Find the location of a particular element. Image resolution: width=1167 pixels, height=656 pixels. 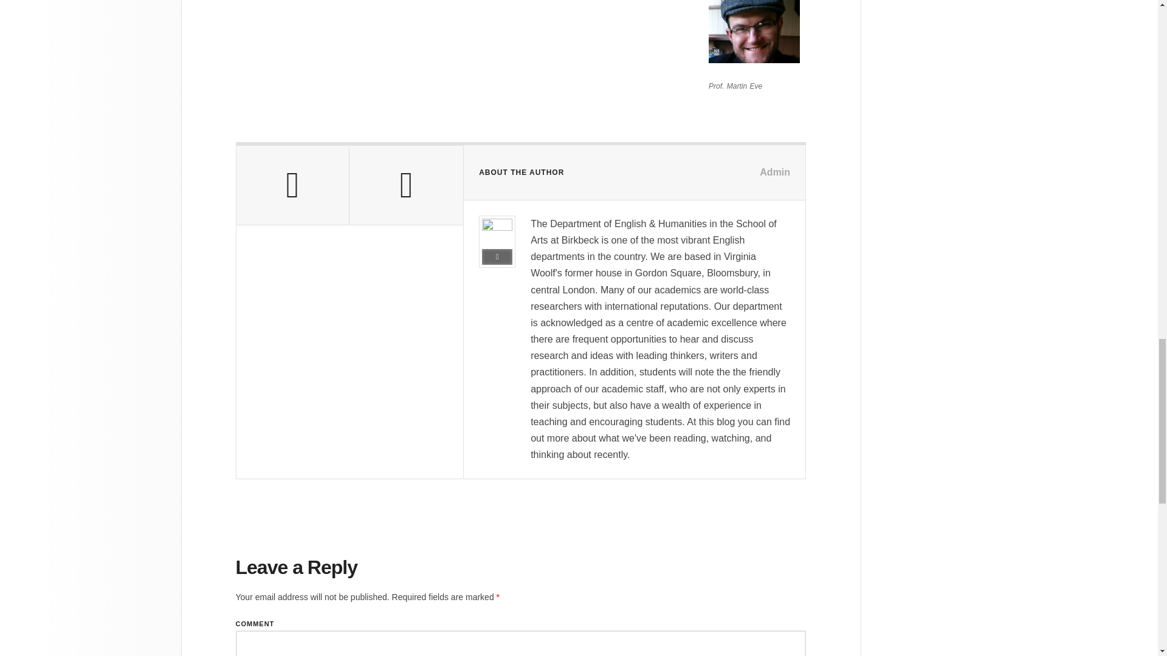

Next Post is located at coordinates (406, 185).